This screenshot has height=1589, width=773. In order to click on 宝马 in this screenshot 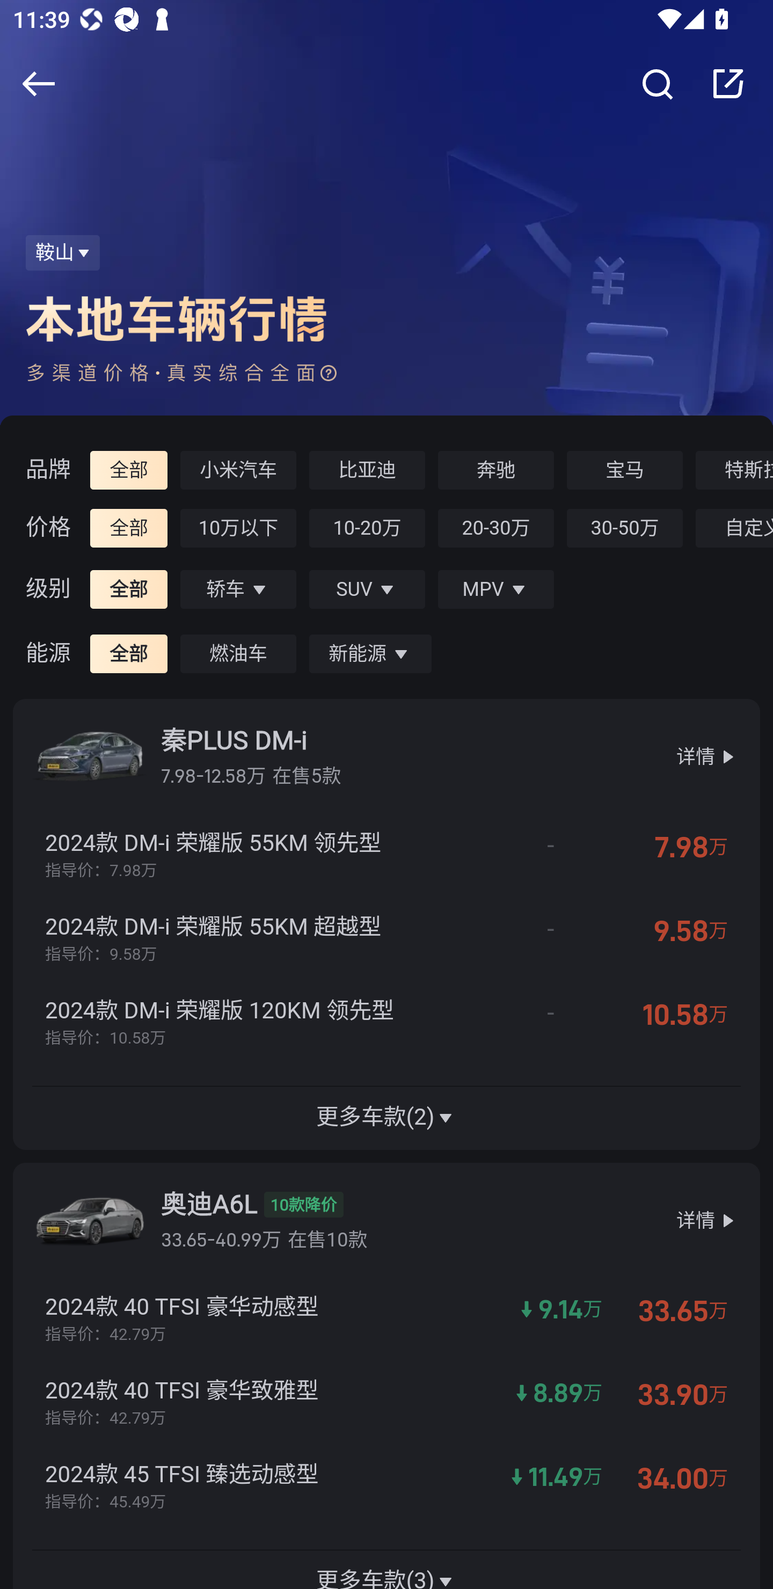, I will do `click(625, 470)`.